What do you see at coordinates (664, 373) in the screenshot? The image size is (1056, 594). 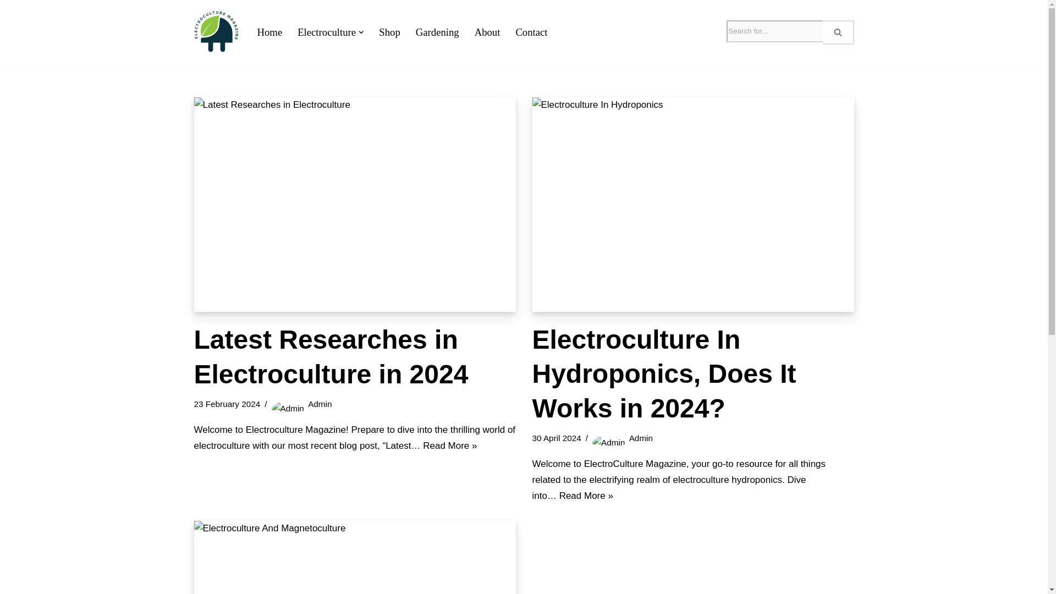 I see `Electroculture In Hydroponics, Does It Works in 2024?` at bounding box center [664, 373].